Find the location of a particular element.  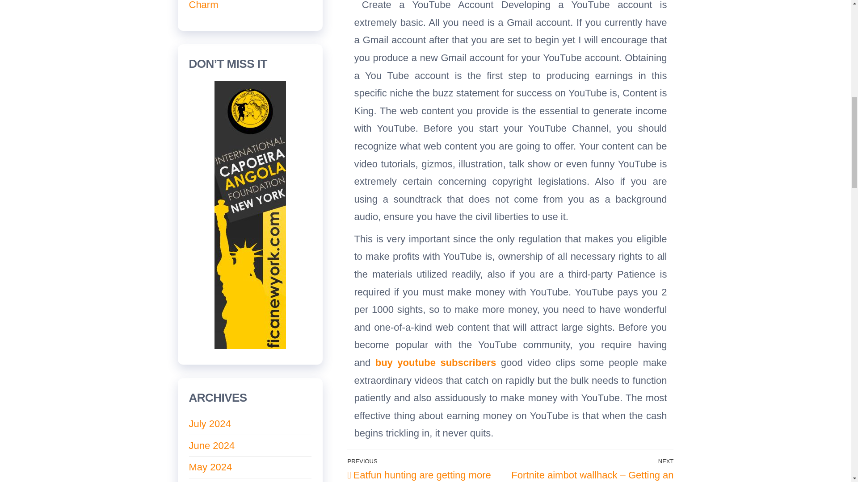

May 2024 is located at coordinates (210, 467).